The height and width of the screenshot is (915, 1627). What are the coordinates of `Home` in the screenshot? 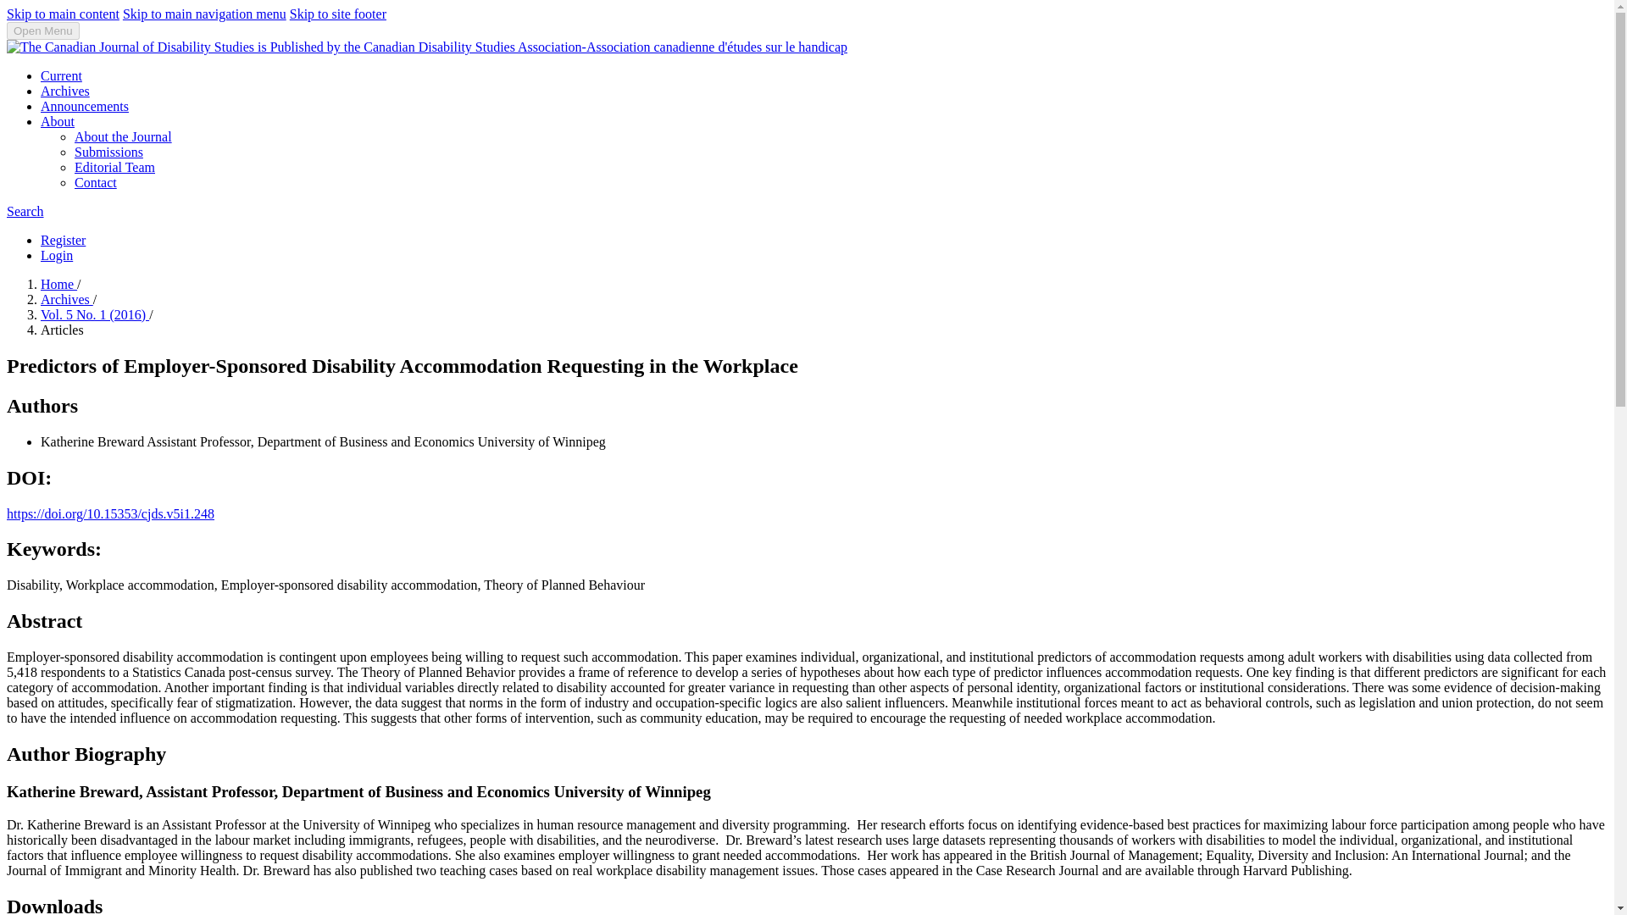 It's located at (58, 285).